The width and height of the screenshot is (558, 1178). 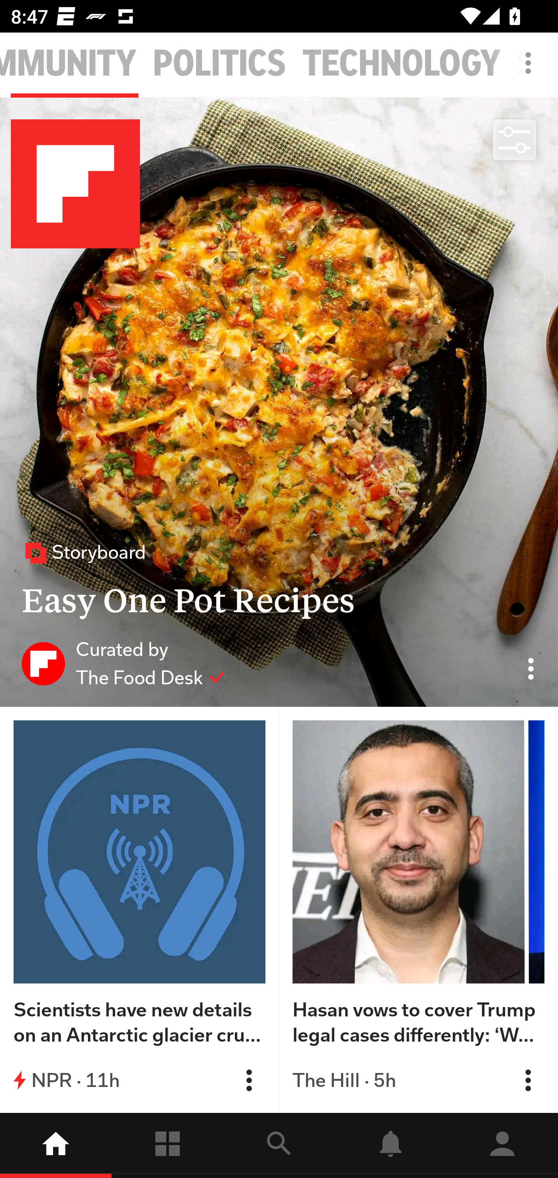 I want to click on NPR · 11h Flip into Magazine, so click(x=139, y=1080).